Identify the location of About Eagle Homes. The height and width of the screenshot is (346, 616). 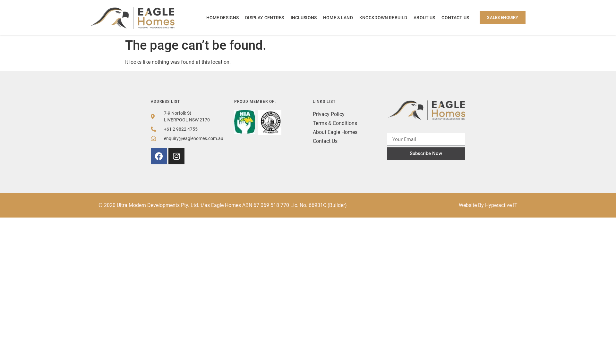
(340, 132).